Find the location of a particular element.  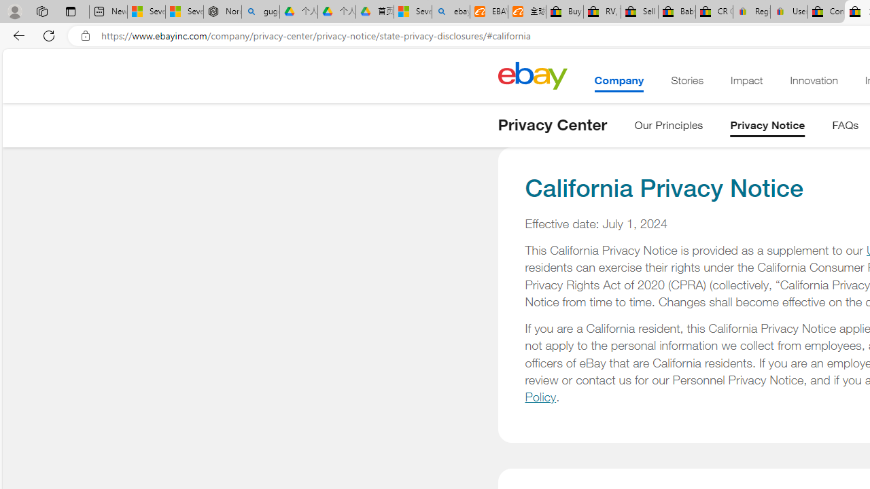

ebay - Search is located at coordinates (451, 12).